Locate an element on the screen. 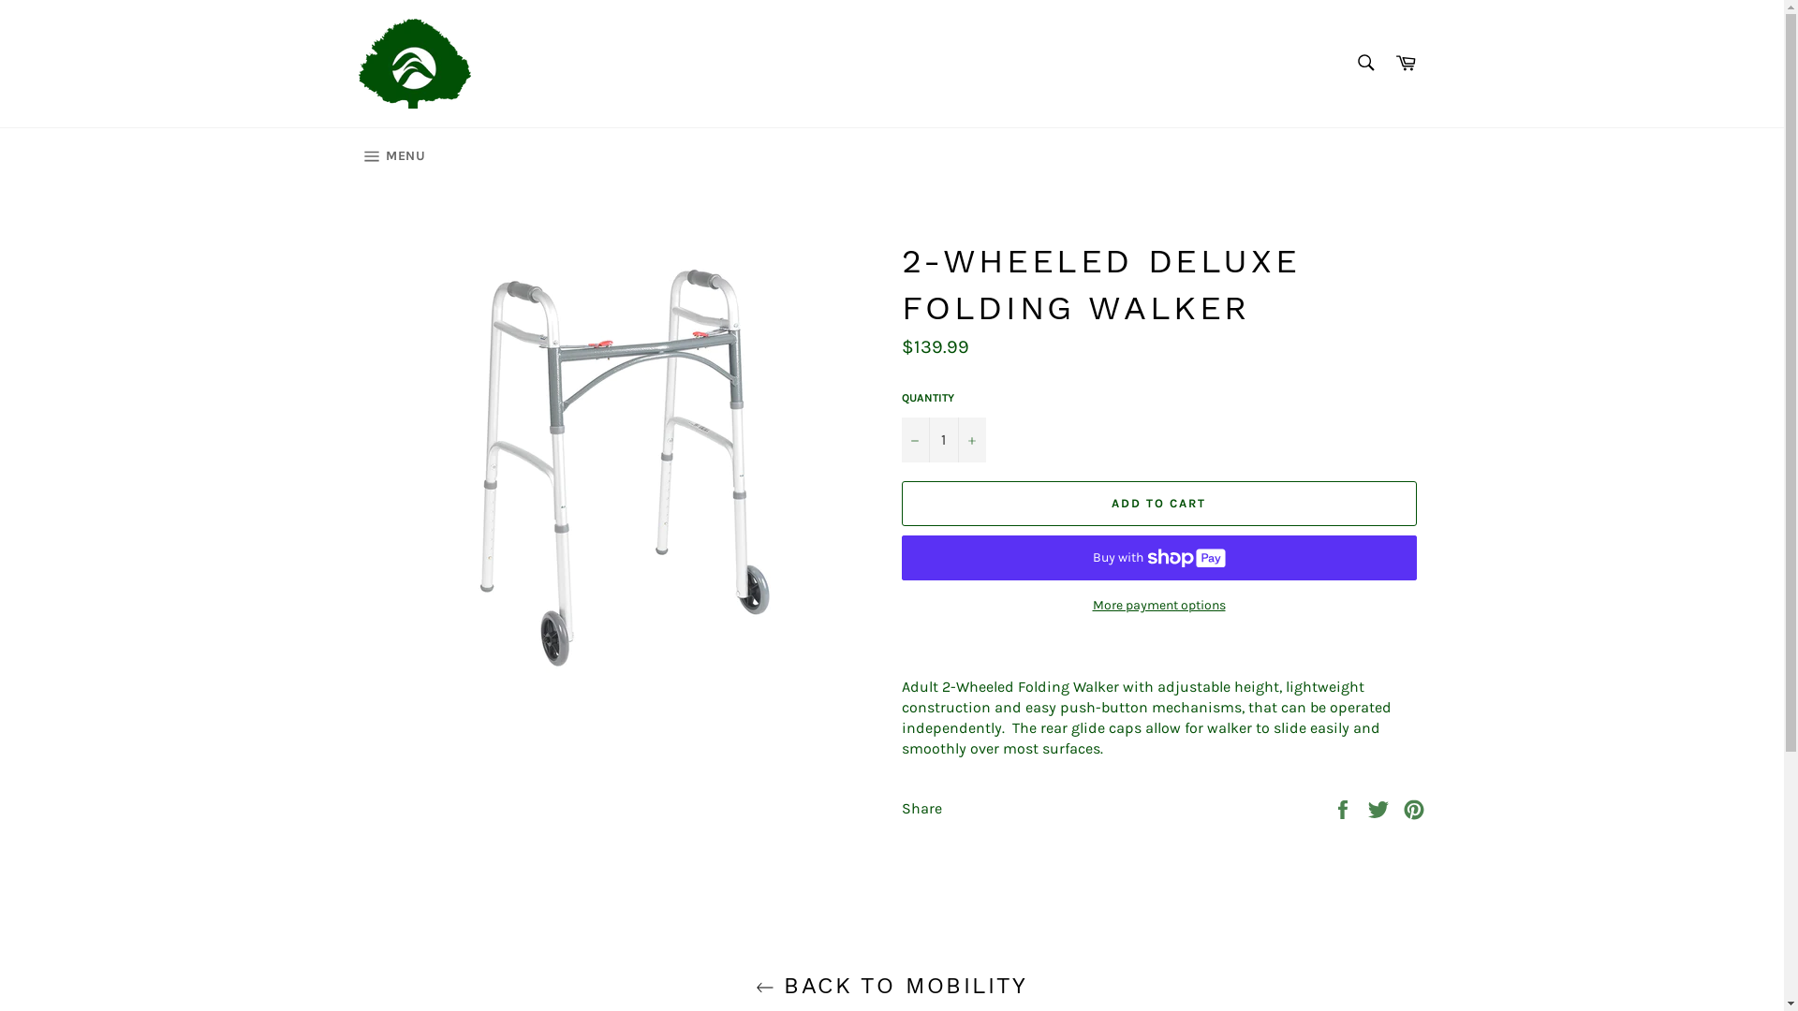  Search is located at coordinates (1365, 63).